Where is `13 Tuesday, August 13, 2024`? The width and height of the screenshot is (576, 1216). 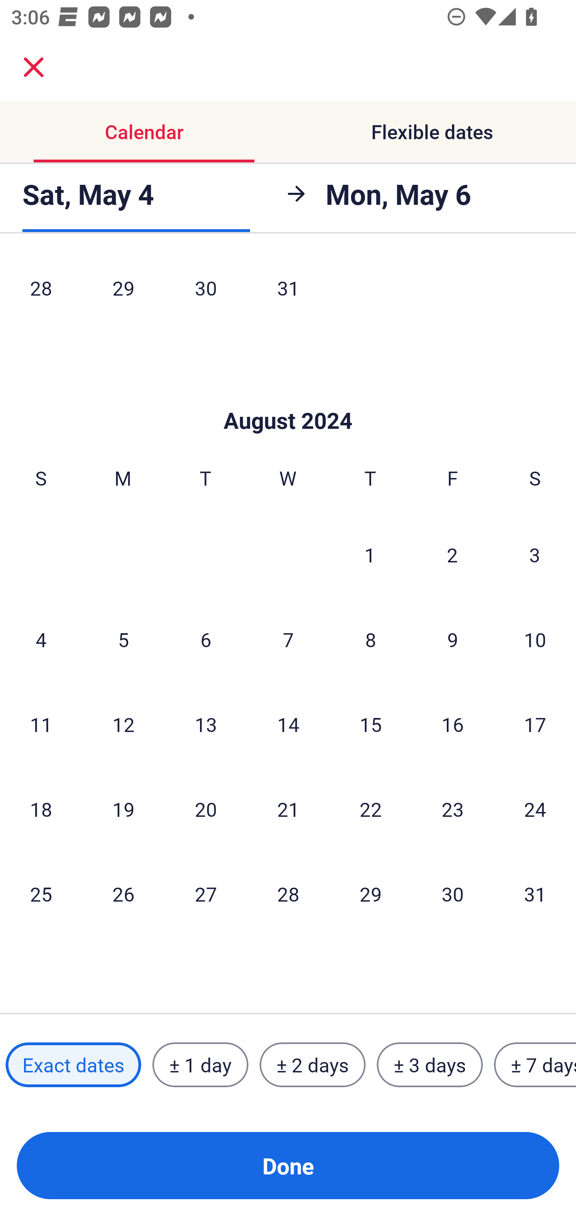 13 Tuesday, August 13, 2024 is located at coordinates (206, 724).